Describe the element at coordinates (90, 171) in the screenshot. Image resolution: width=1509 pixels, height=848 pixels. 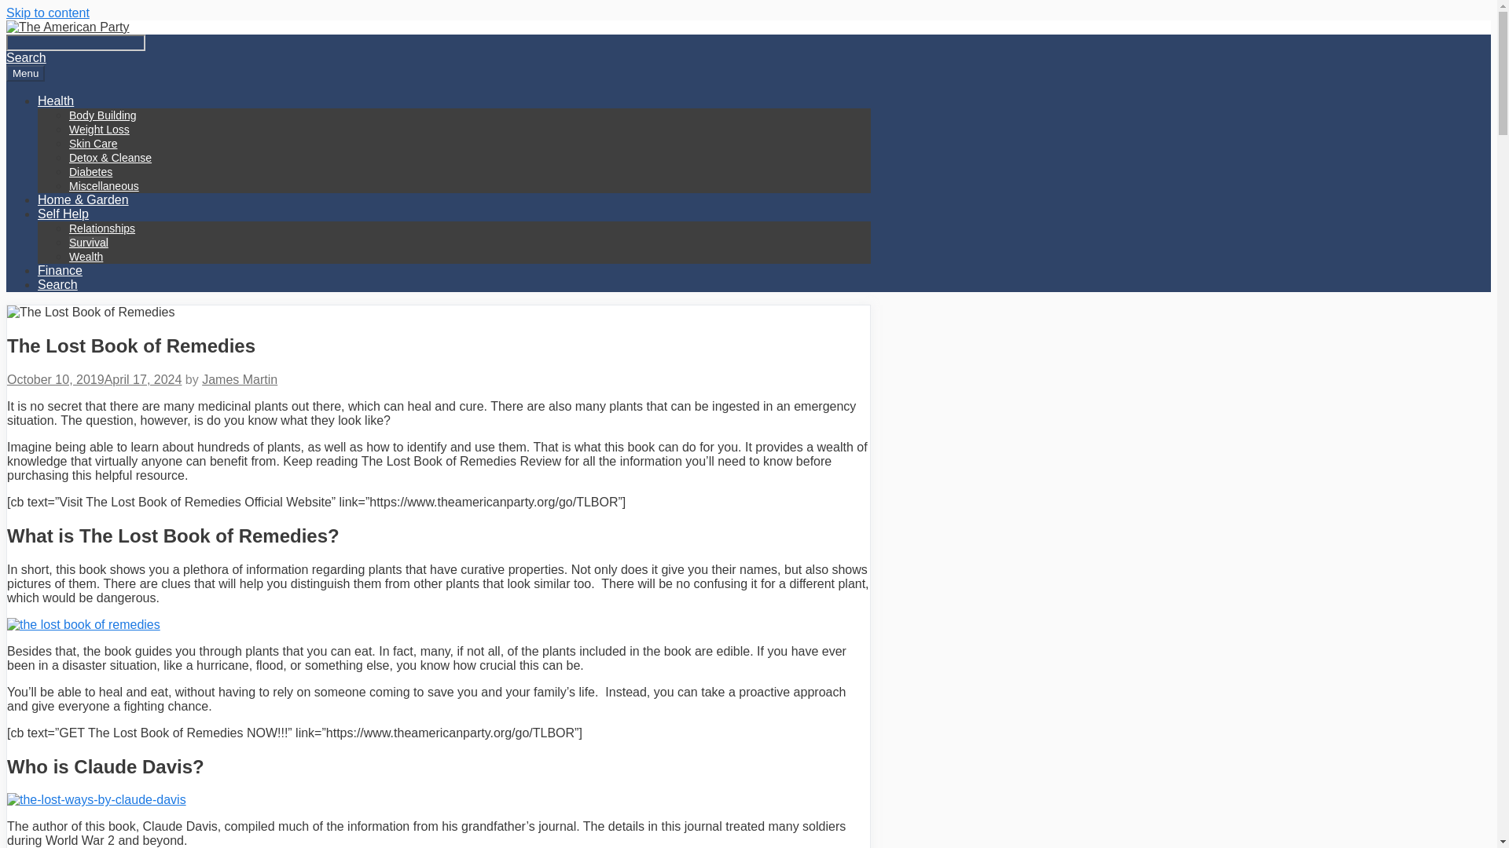
I see `Diabetes` at that location.